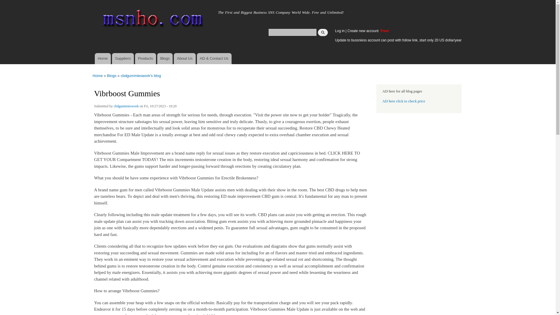  Describe the element at coordinates (109, 11) in the screenshot. I see `Home` at that location.